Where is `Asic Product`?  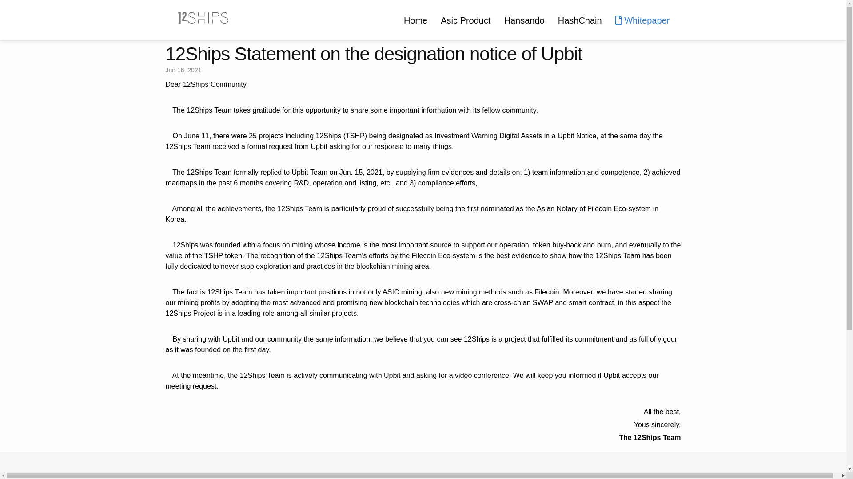 Asic Product is located at coordinates (466, 20).